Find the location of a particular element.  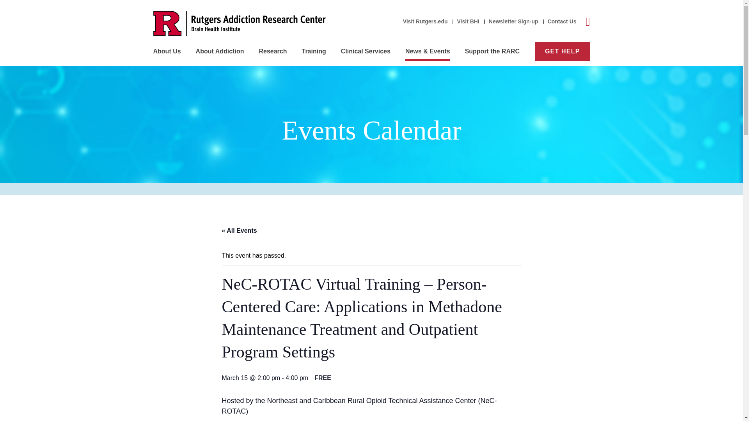

Newsletter Sign-up is located at coordinates (513, 21).